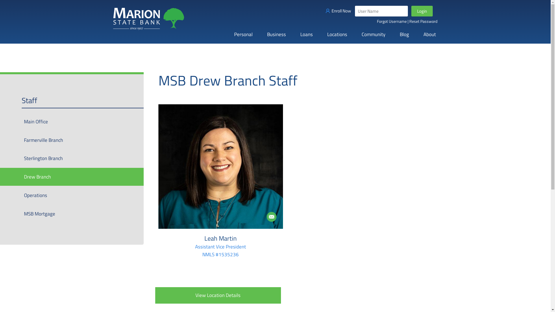 The width and height of the screenshot is (555, 312). Describe the element at coordinates (373, 35) in the screenshot. I see `Community` at that location.